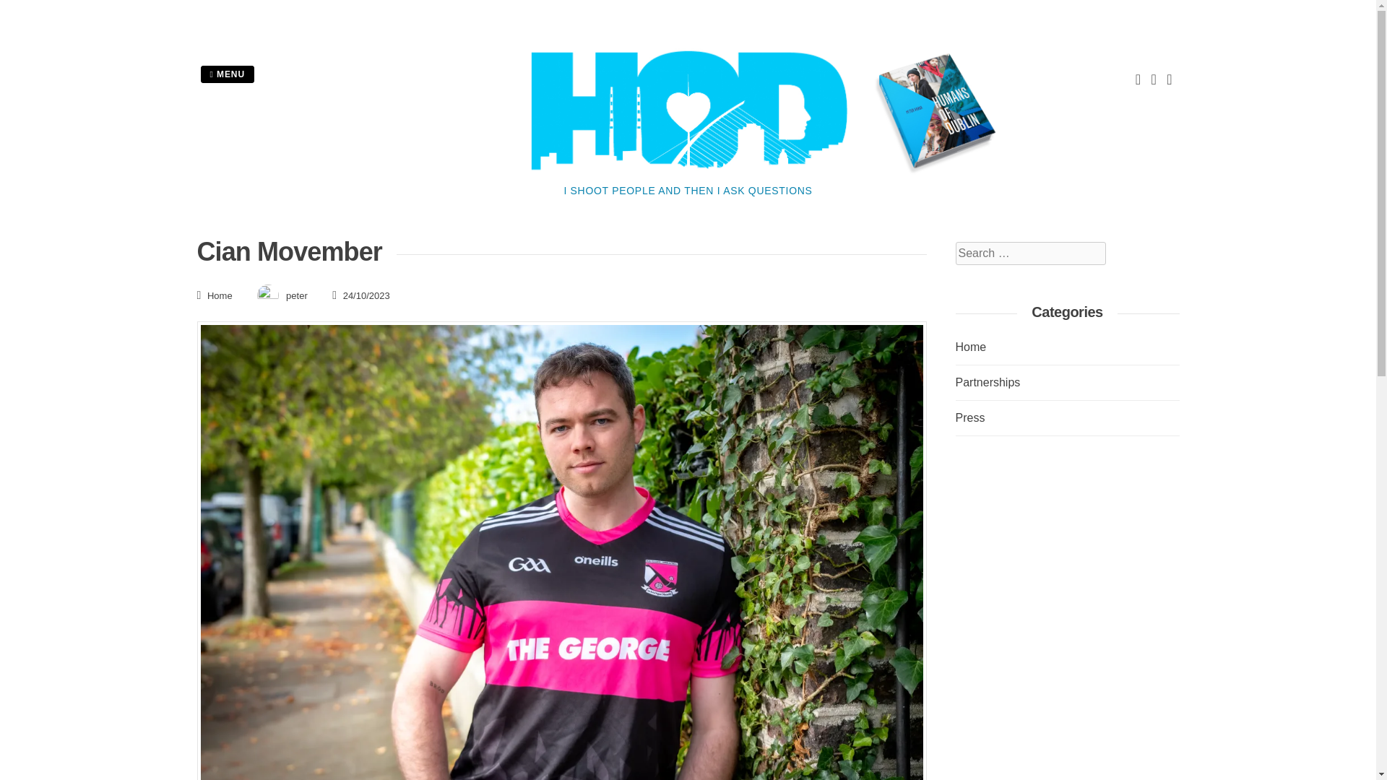 This screenshot has height=780, width=1387. Describe the element at coordinates (687, 174) in the screenshot. I see `Humans of Dublin` at that location.